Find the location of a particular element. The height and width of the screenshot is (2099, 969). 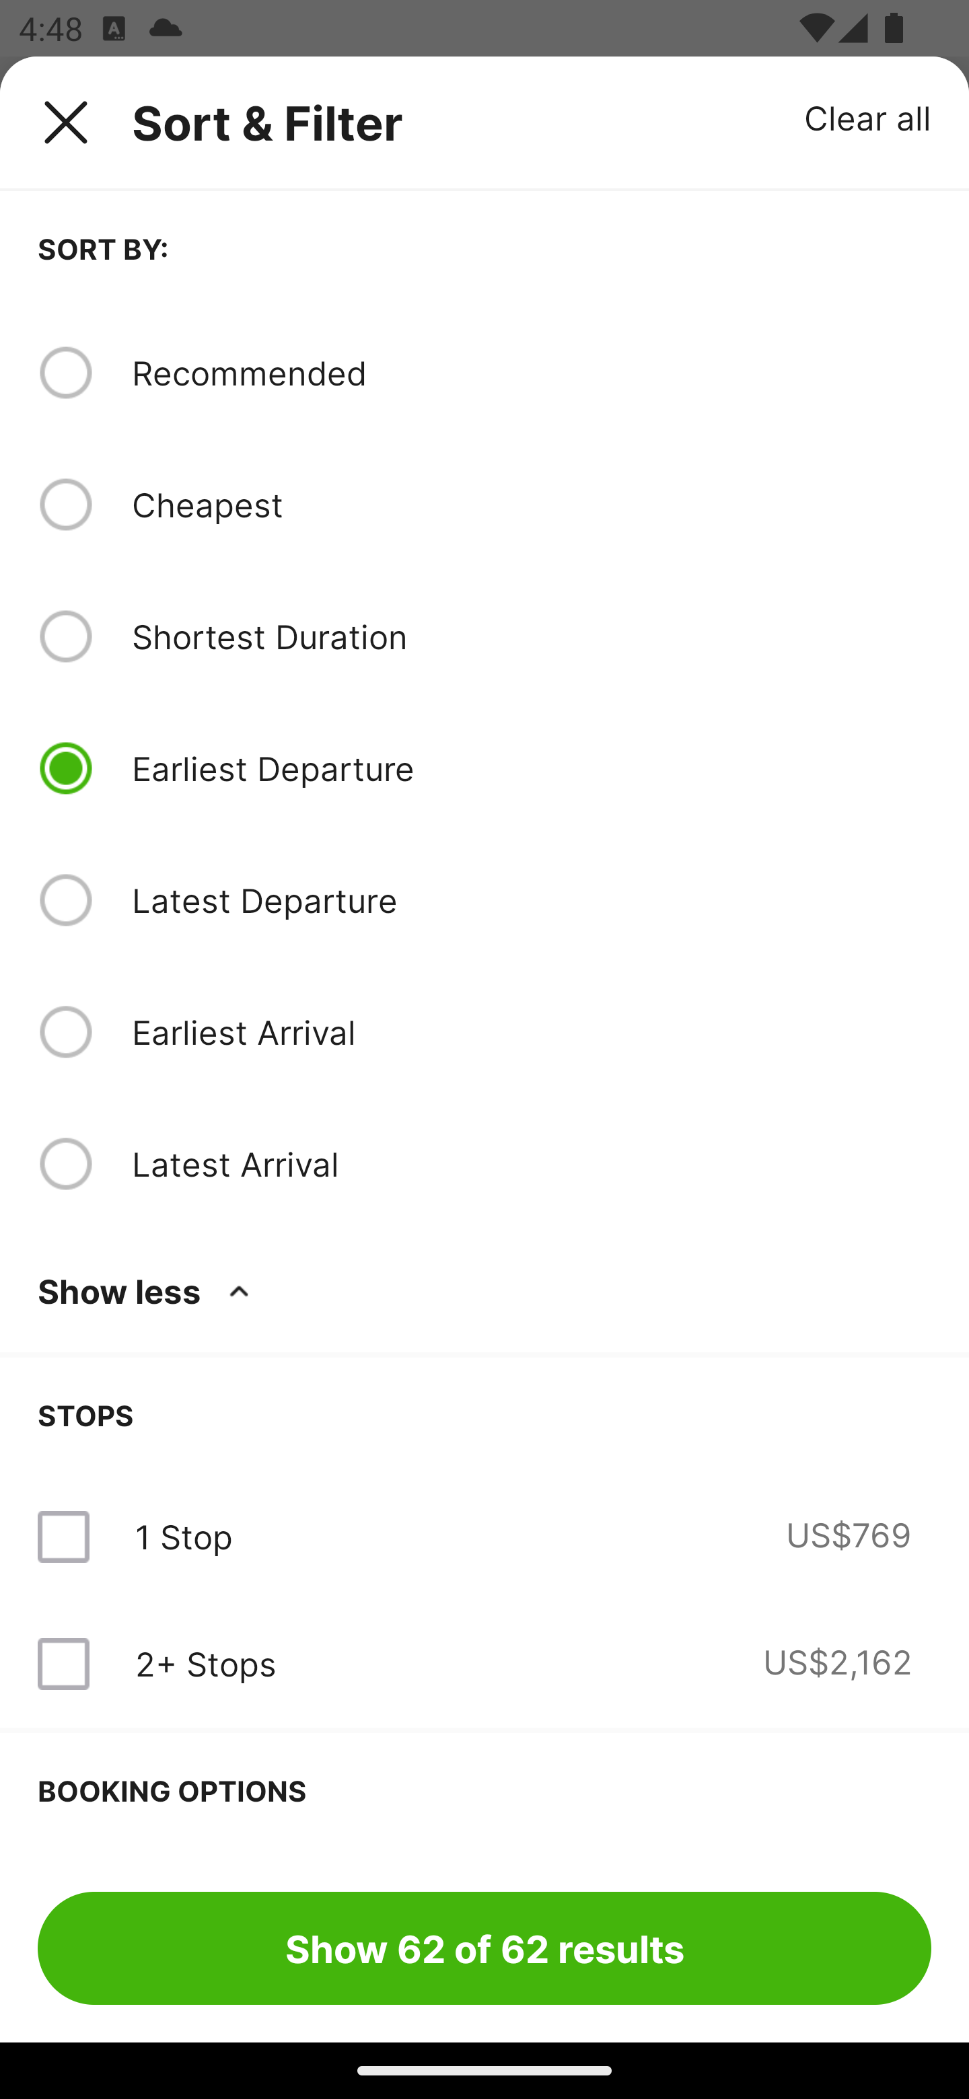

Show less is located at coordinates (148, 1290).